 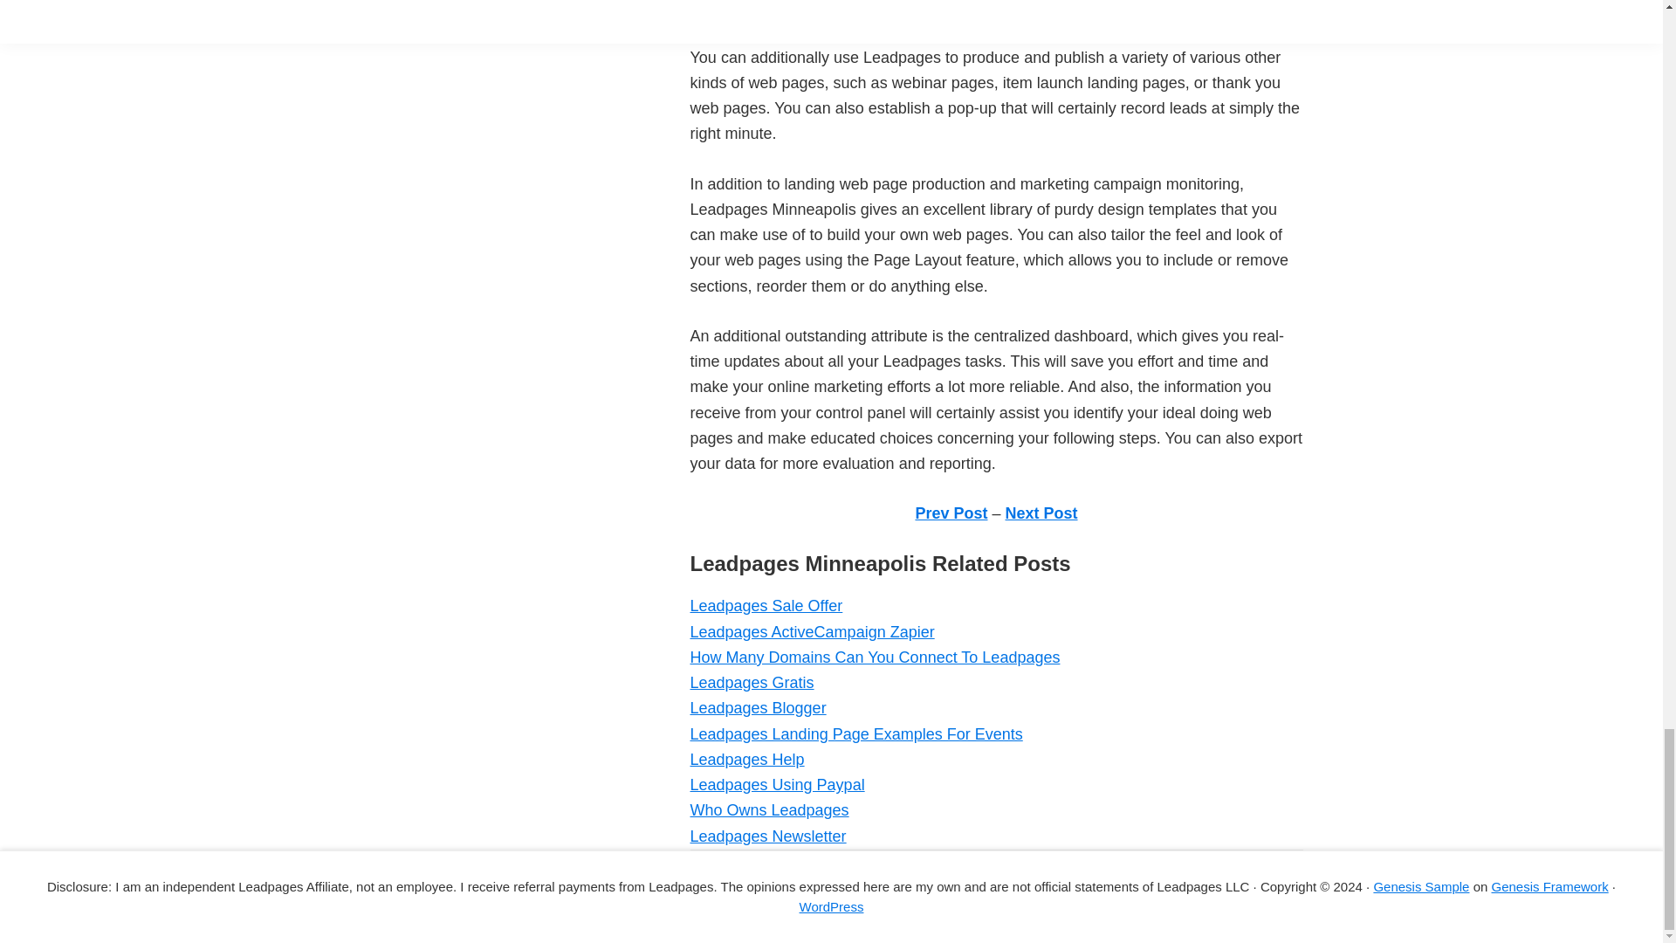 What do you see at coordinates (777, 784) in the screenshot?
I see `Leadpages Using Paypal` at bounding box center [777, 784].